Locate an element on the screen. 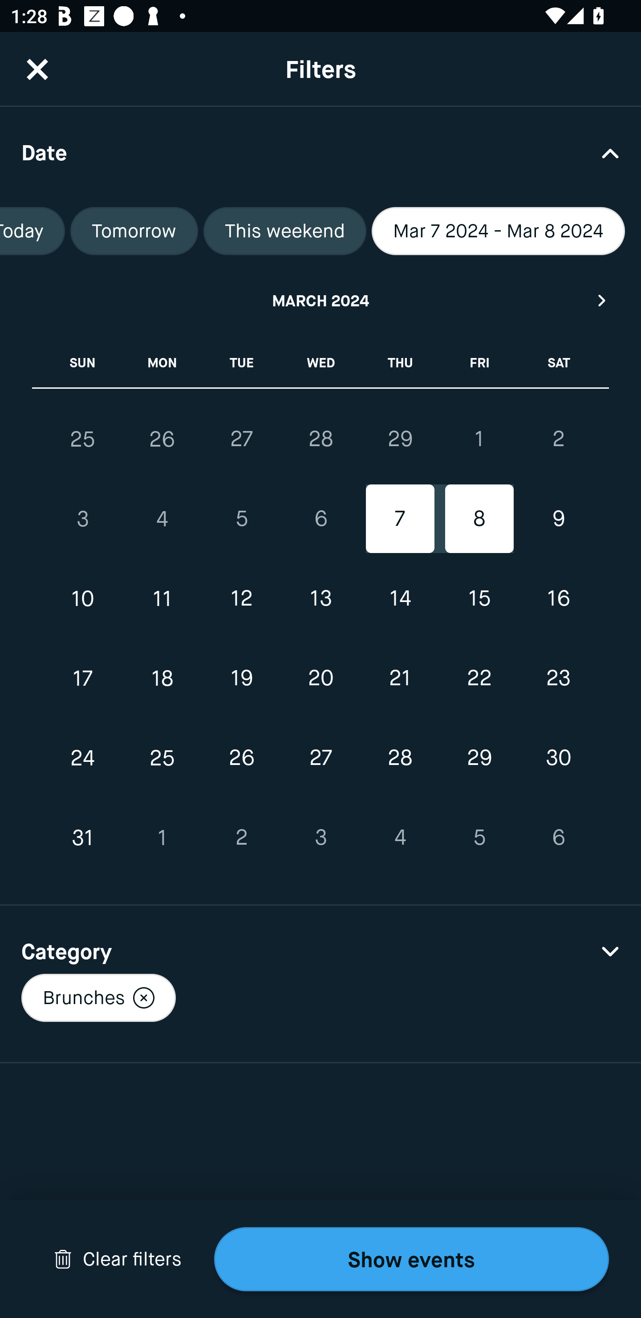 The width and height of the screenshot is (641, 1318). 24 is located at coordinates (83, 758).